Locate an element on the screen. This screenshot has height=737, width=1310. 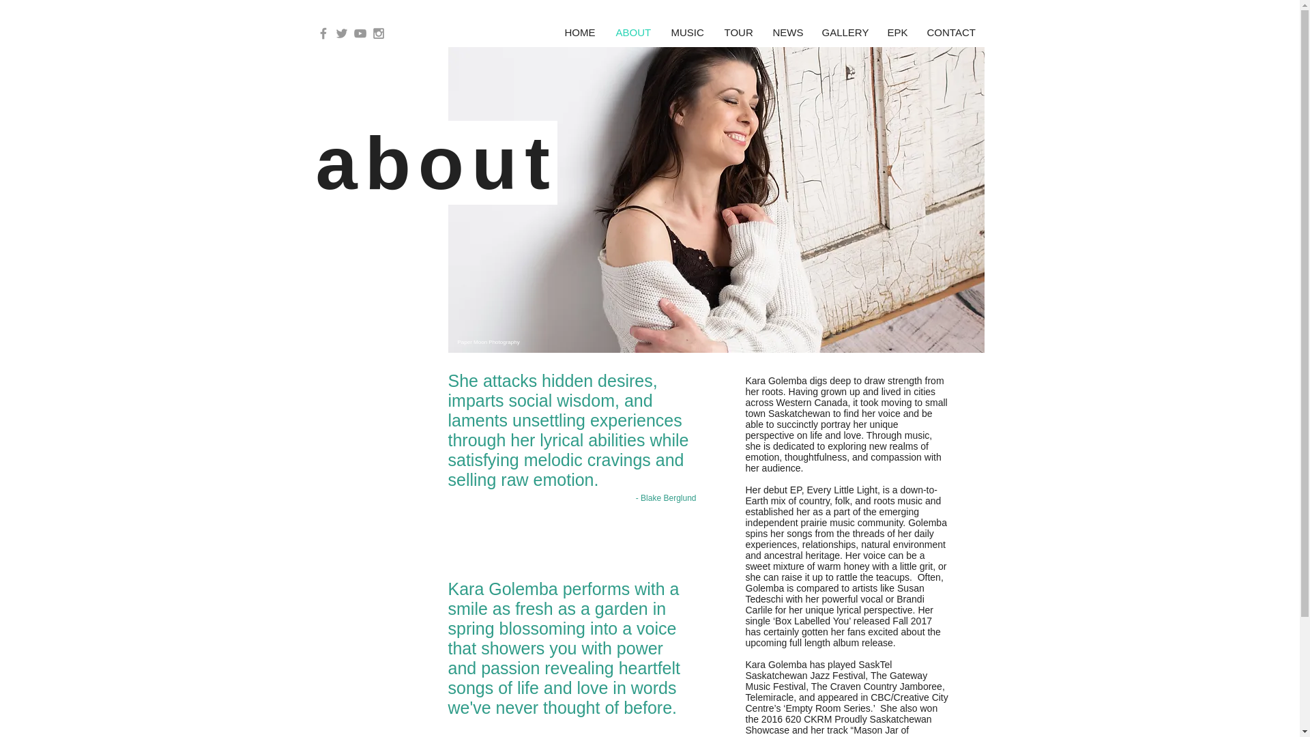
TOUR is located at coordinates (738, 32).